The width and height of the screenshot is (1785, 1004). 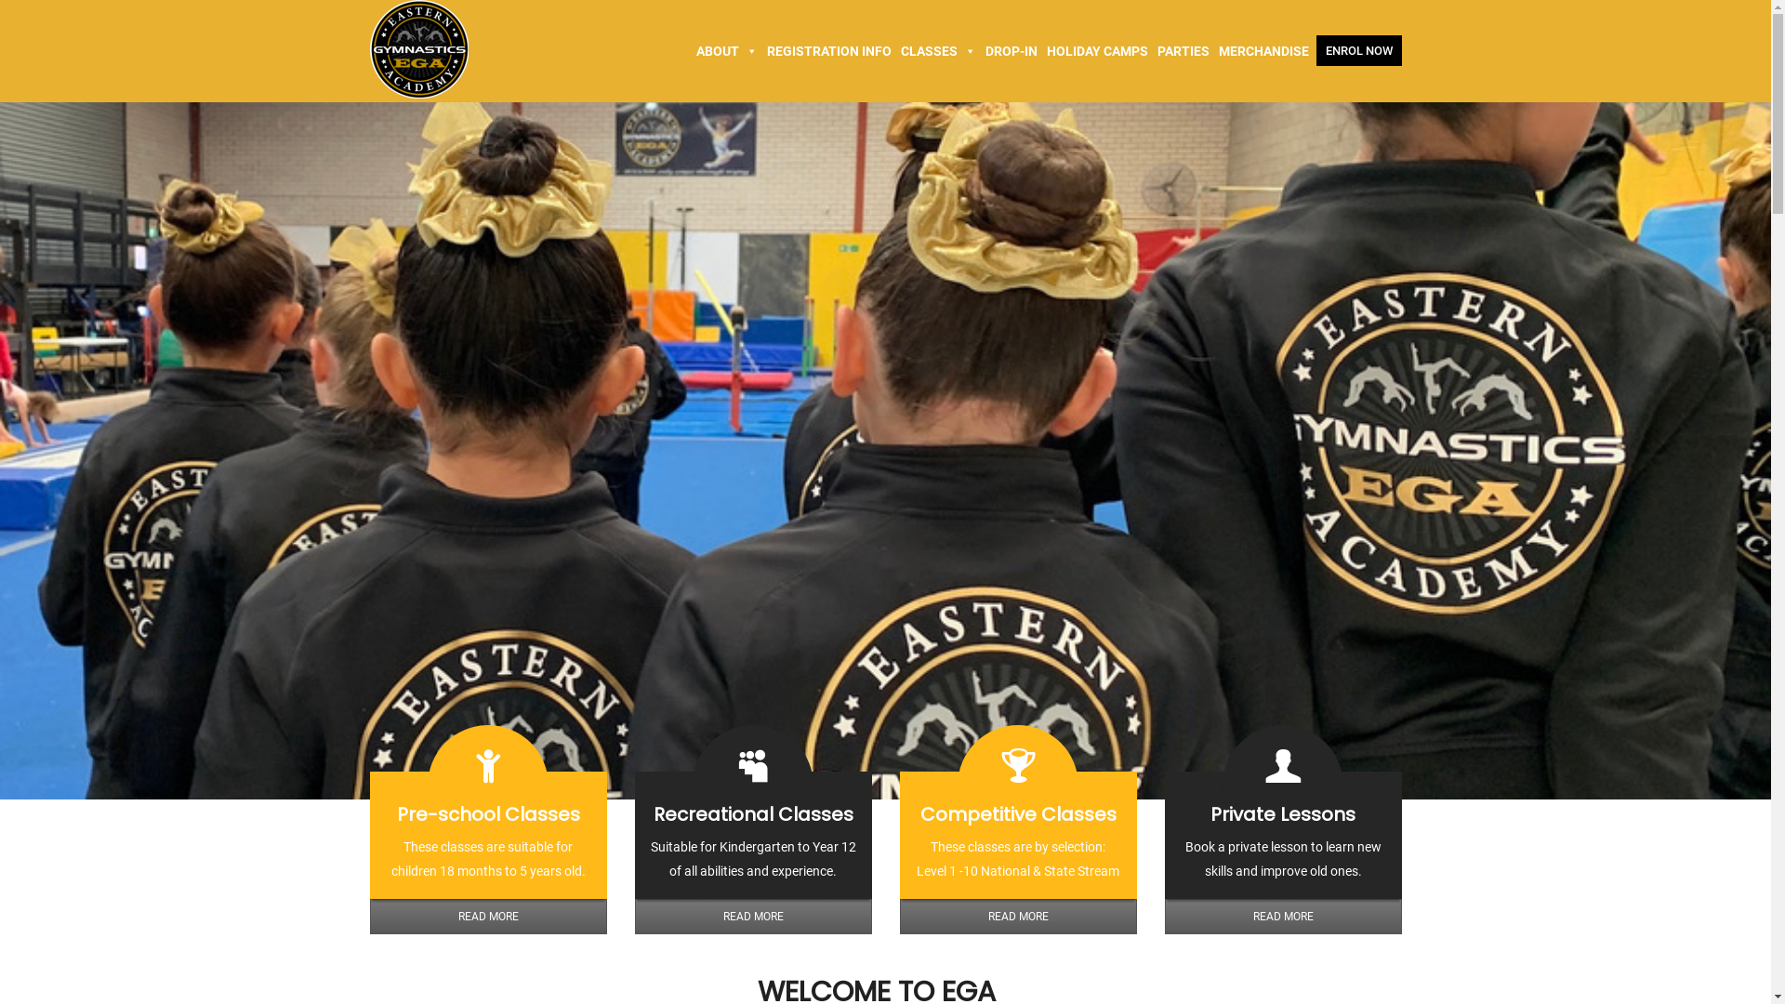 I want to click on HOLIDAY CAMPS, so click(x=1097, y=51).